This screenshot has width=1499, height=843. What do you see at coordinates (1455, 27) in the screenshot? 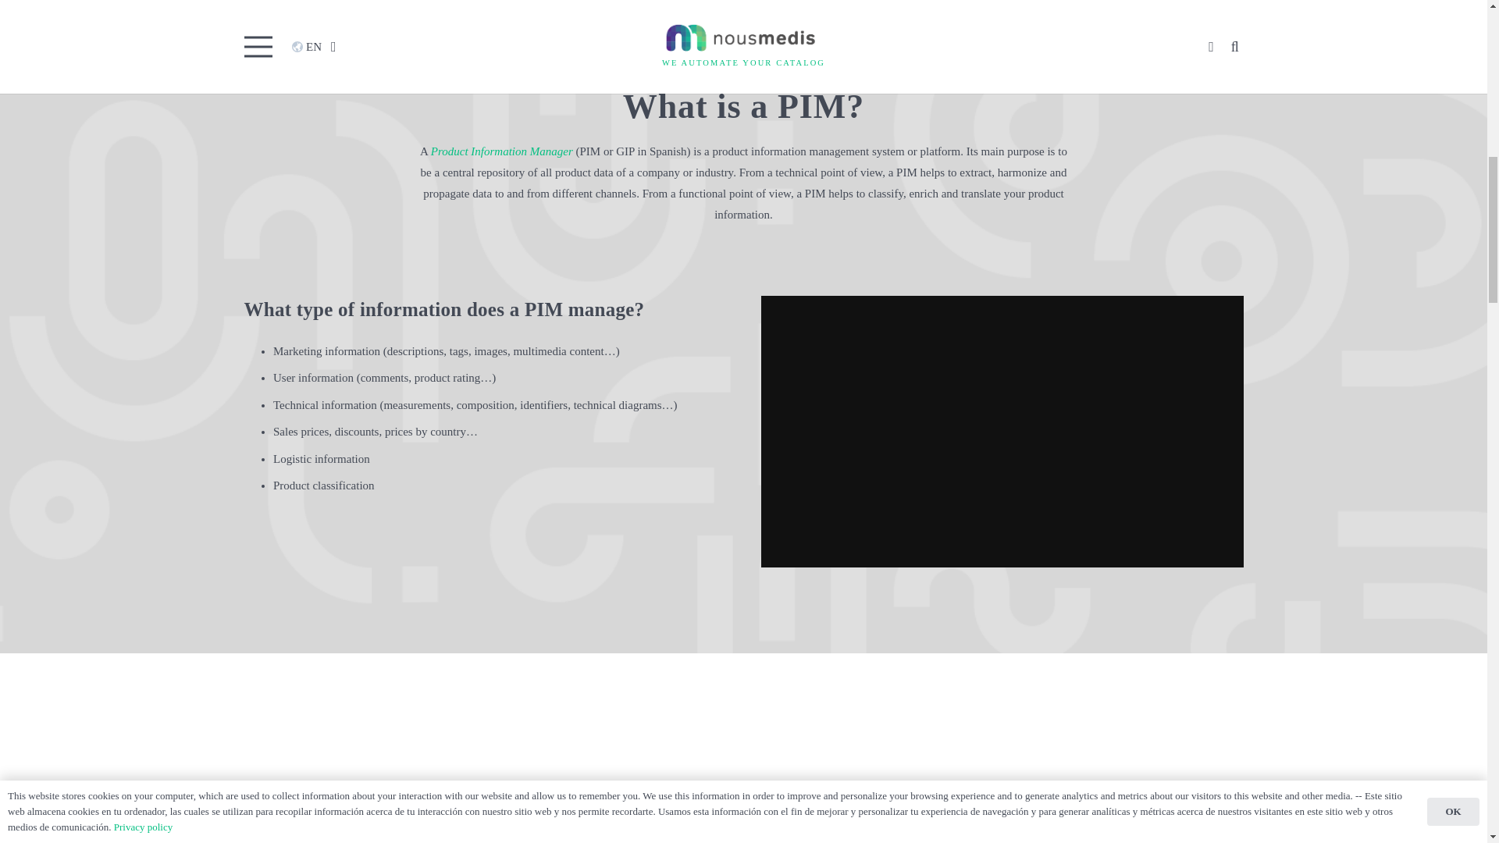
I see `Back to top` at bounding box center [1455, 27].